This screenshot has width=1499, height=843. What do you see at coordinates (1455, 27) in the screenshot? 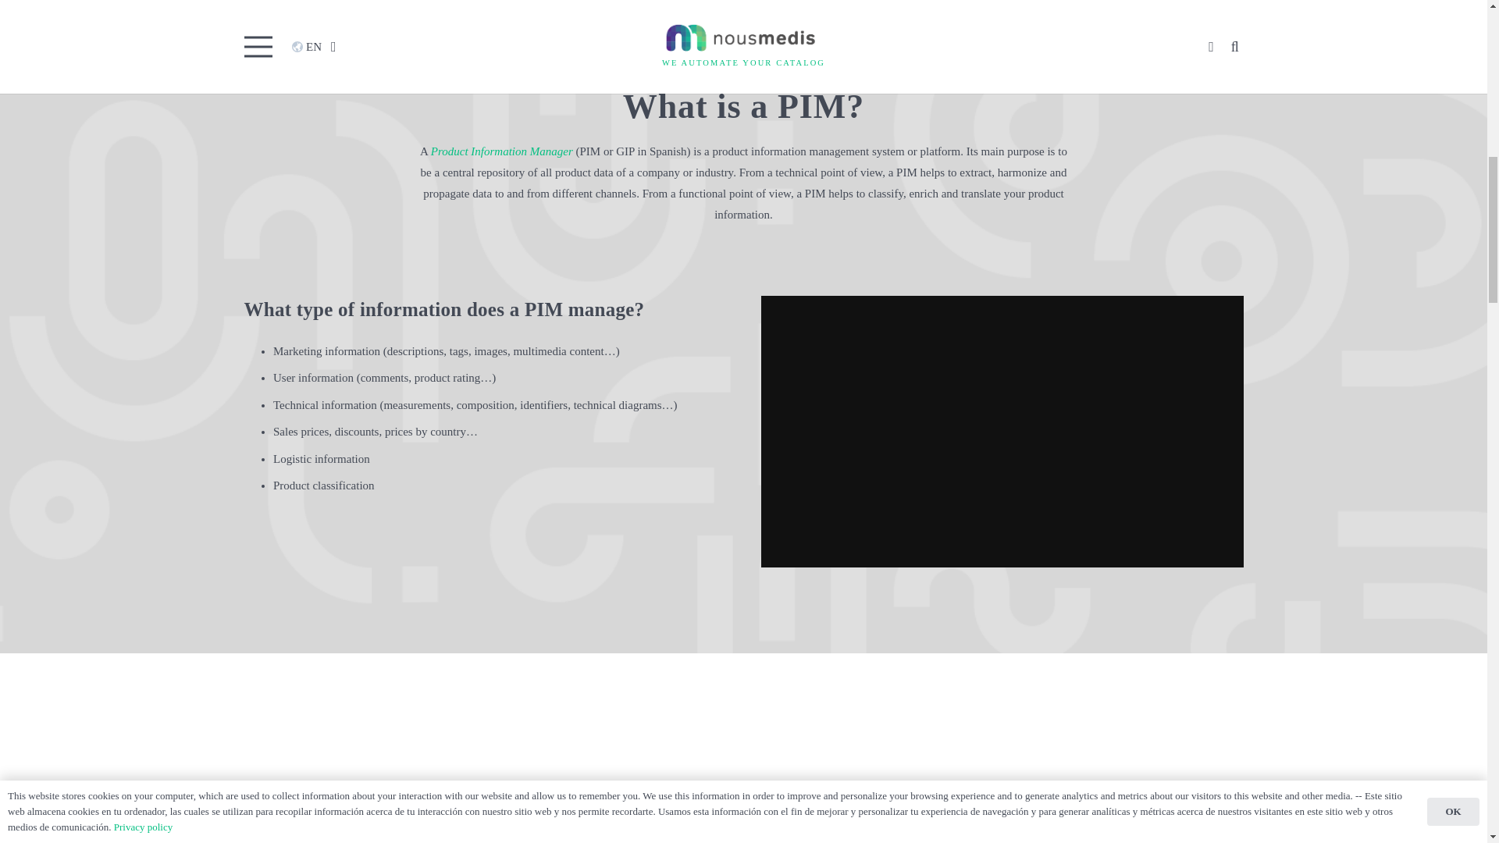
I see `Back to top` at bounding box center [1455, 27].